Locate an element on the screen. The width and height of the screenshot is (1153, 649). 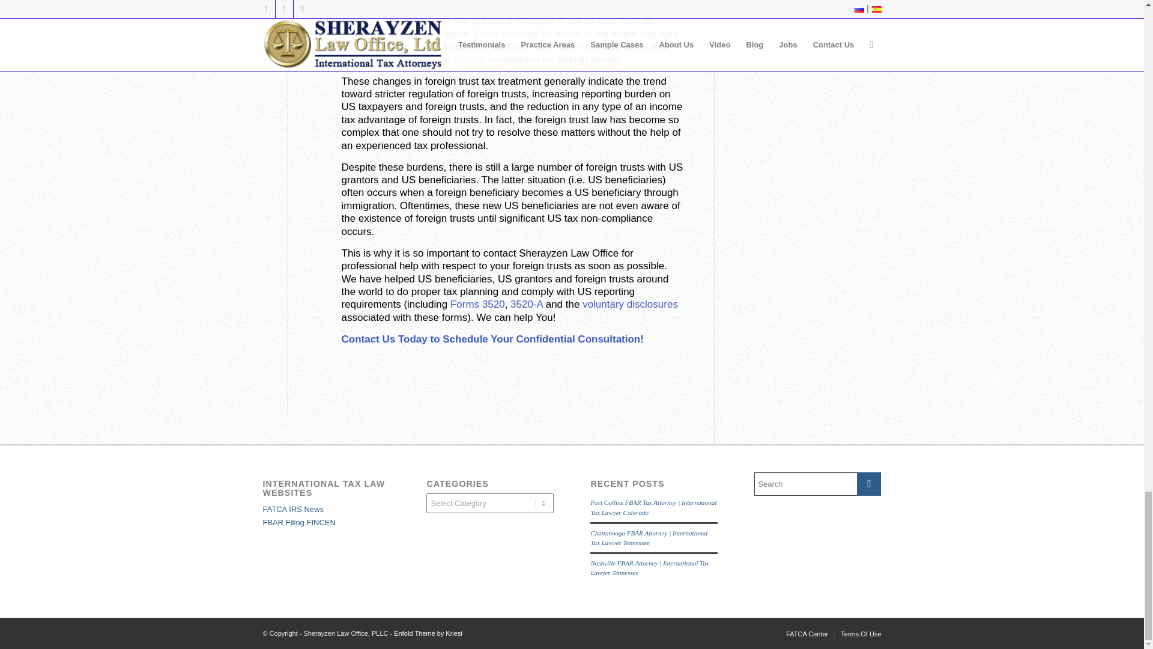
IRS official FATCA news website is located at coordinates (293, 510).